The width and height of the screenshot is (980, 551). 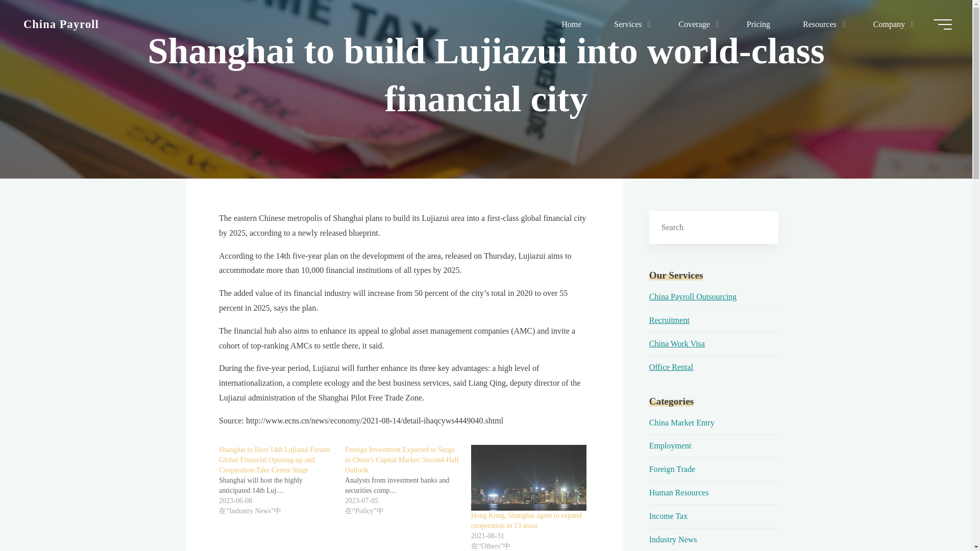 What do you see at coordinates (630, 24) in the screenshot?
I see `Services` at bounding box center [630, 24].